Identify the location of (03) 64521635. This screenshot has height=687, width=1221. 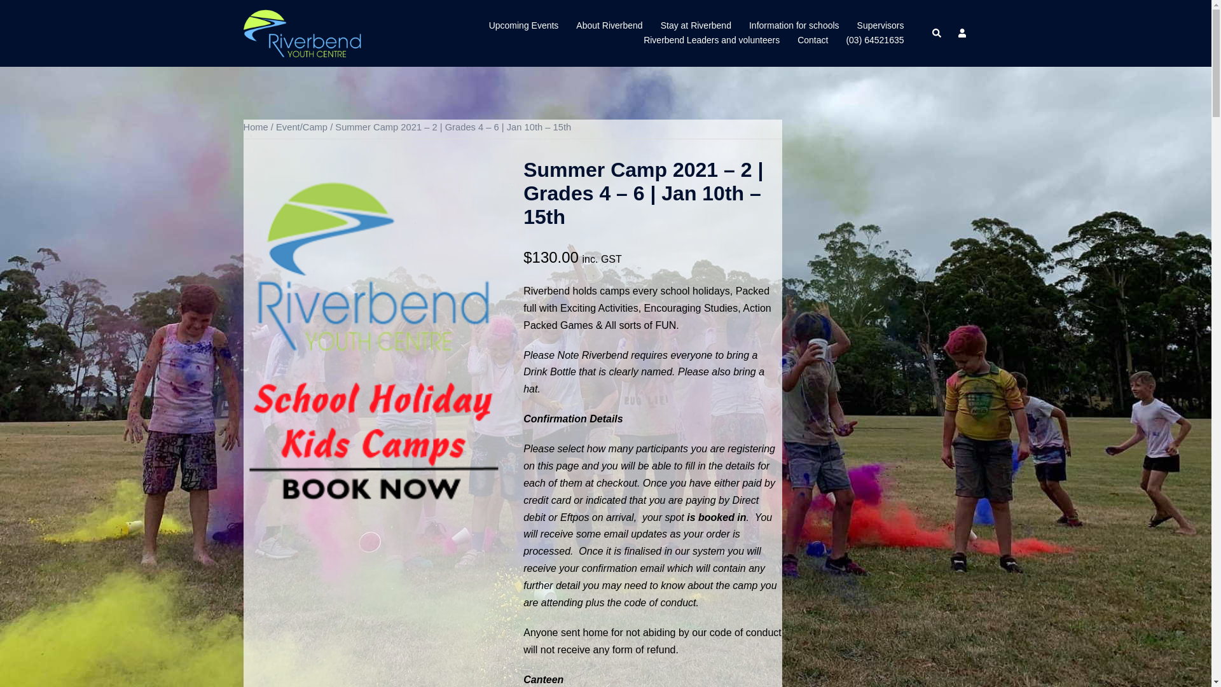
(875, 41).